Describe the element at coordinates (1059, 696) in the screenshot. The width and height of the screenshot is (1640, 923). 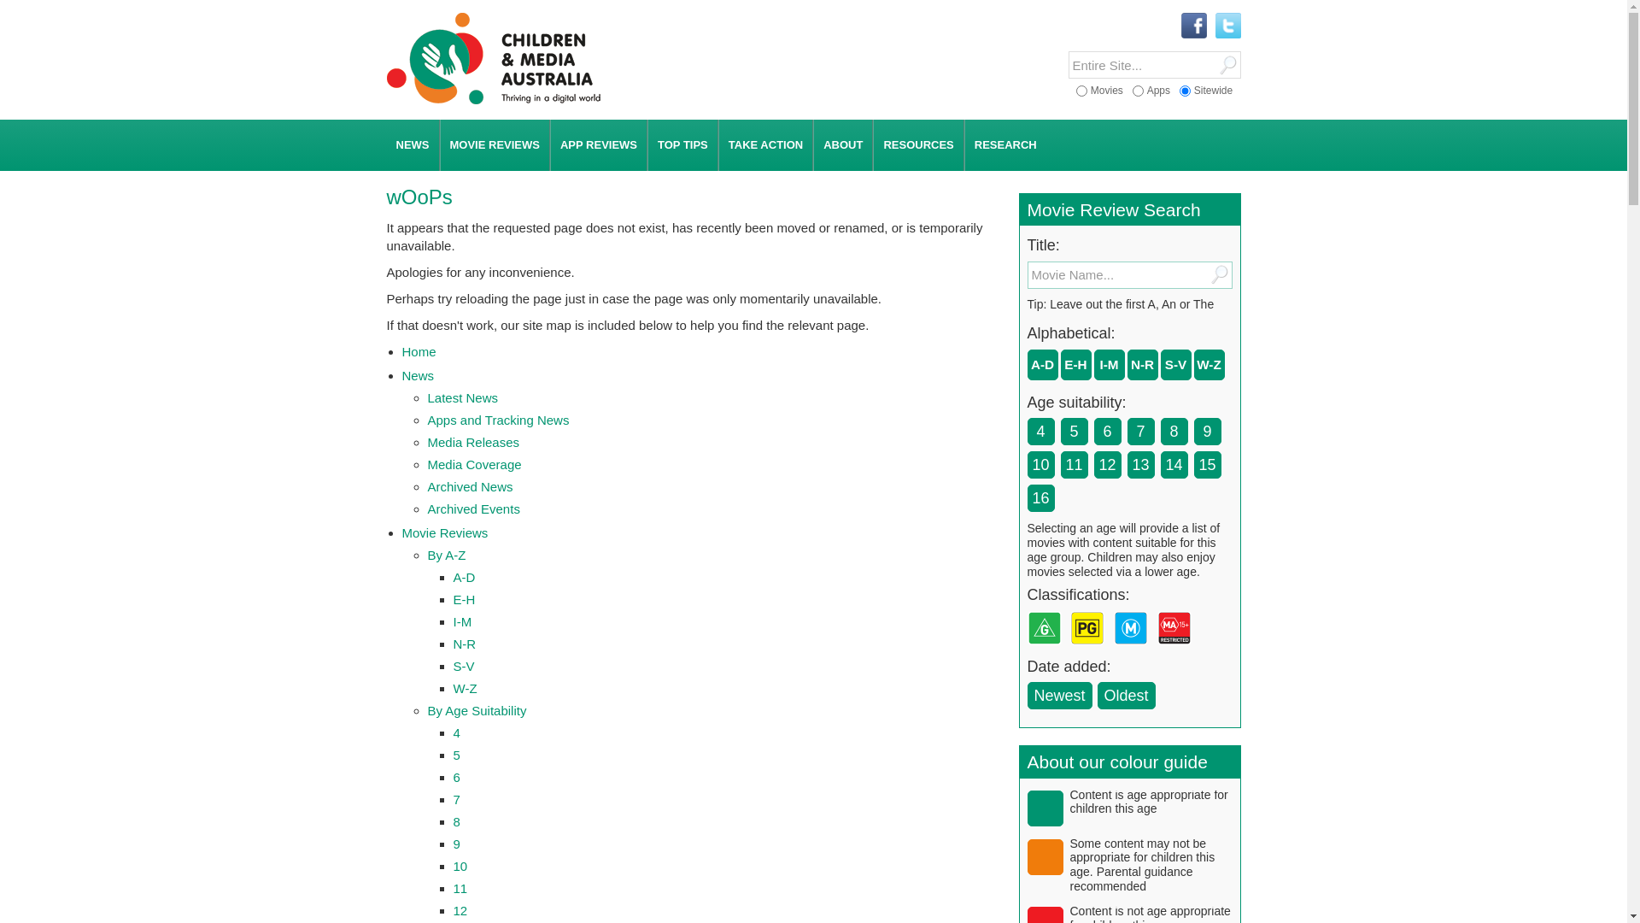
I see `Newest` at that location.